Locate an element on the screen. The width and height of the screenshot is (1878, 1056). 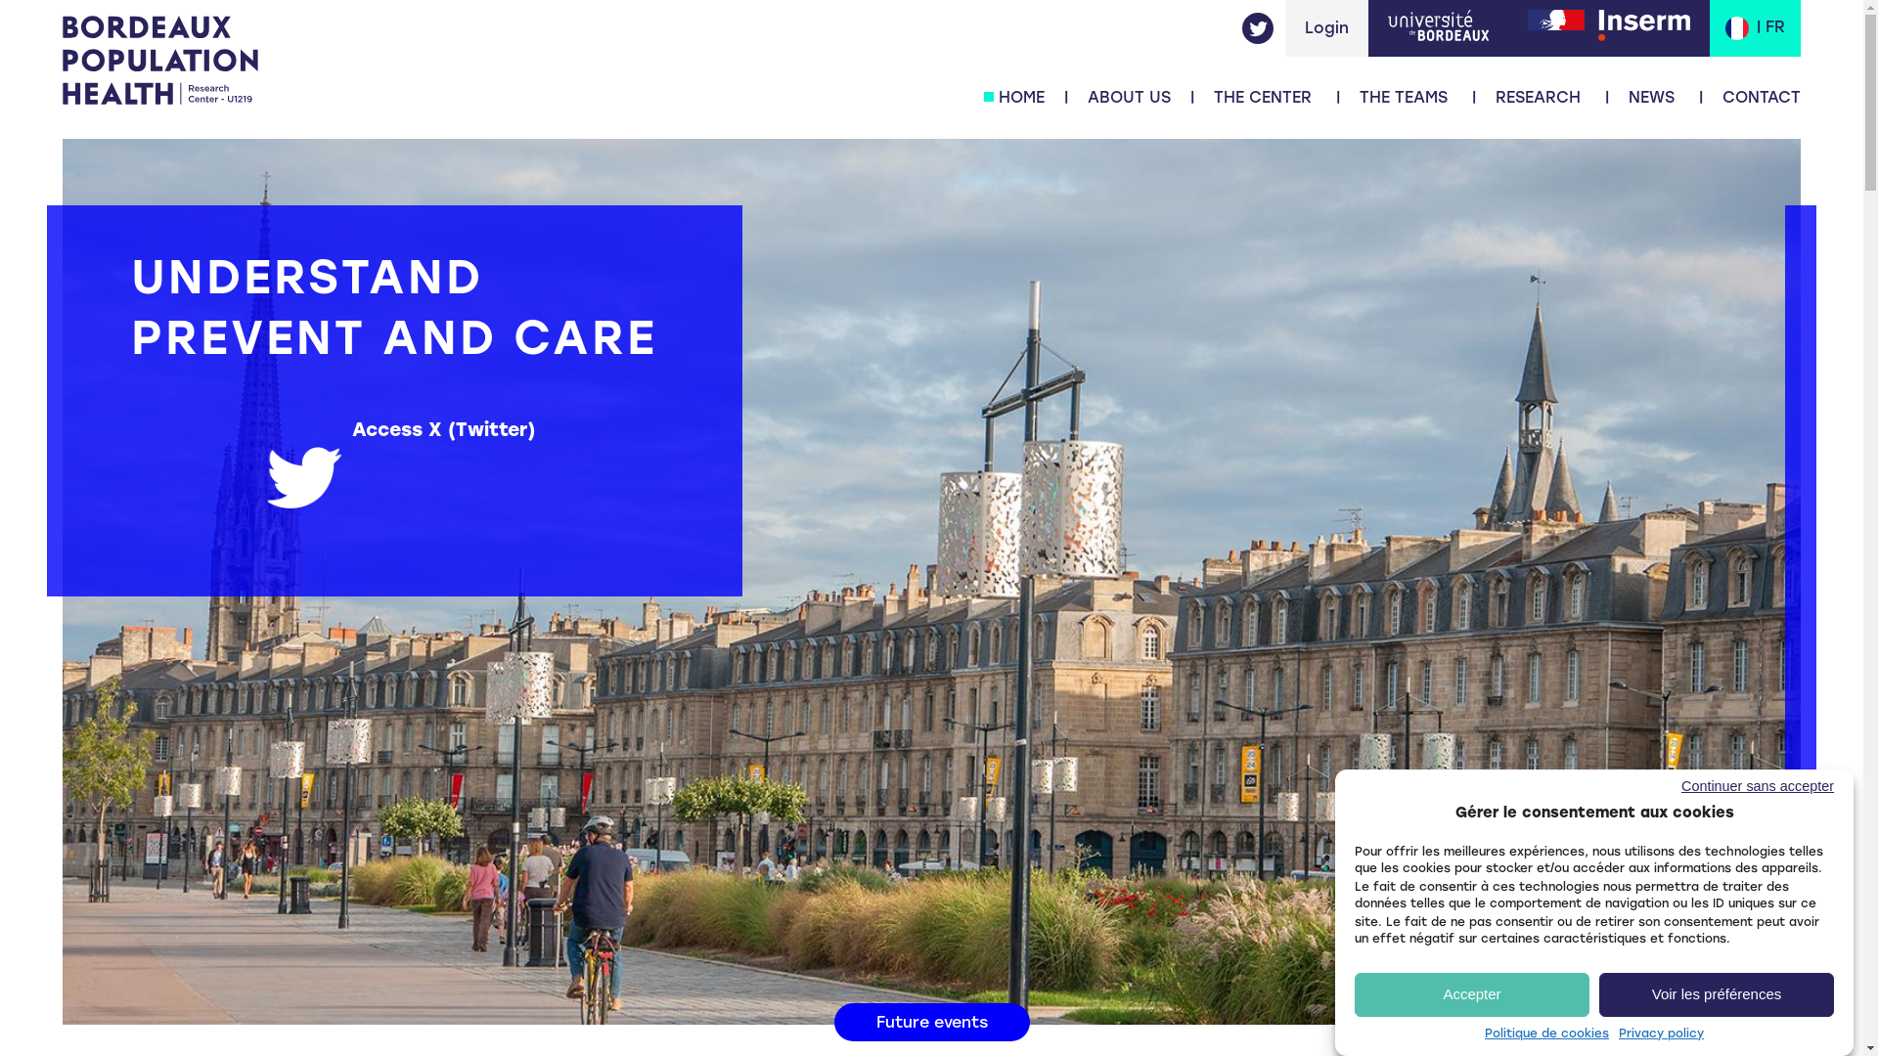
Future events is located at coordinates (931, 1023).